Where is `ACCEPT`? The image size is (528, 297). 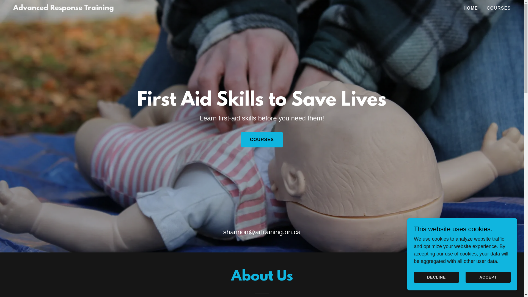 ACCEPT is located at coordinates (488, 277).